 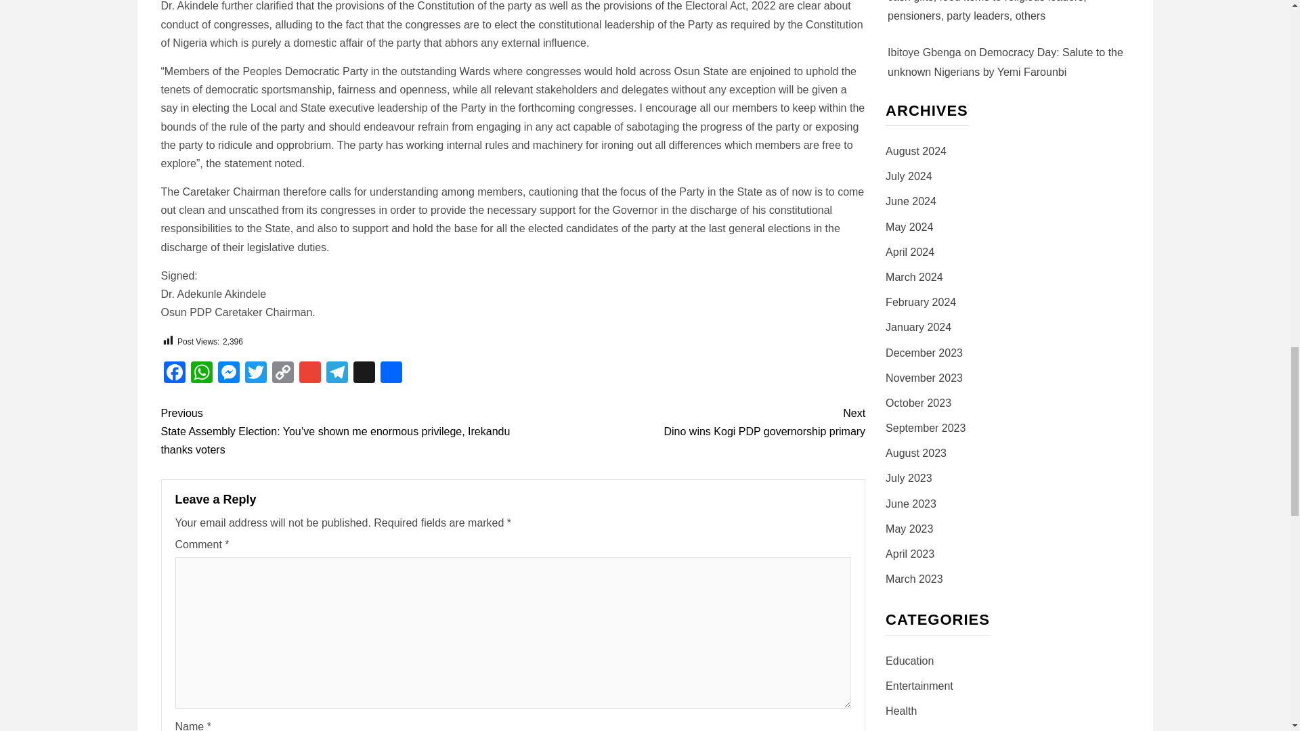 What do you see at coordinates (255, 374) in the screenshot?
I see `Twitter` at bounding box center [255, 374].